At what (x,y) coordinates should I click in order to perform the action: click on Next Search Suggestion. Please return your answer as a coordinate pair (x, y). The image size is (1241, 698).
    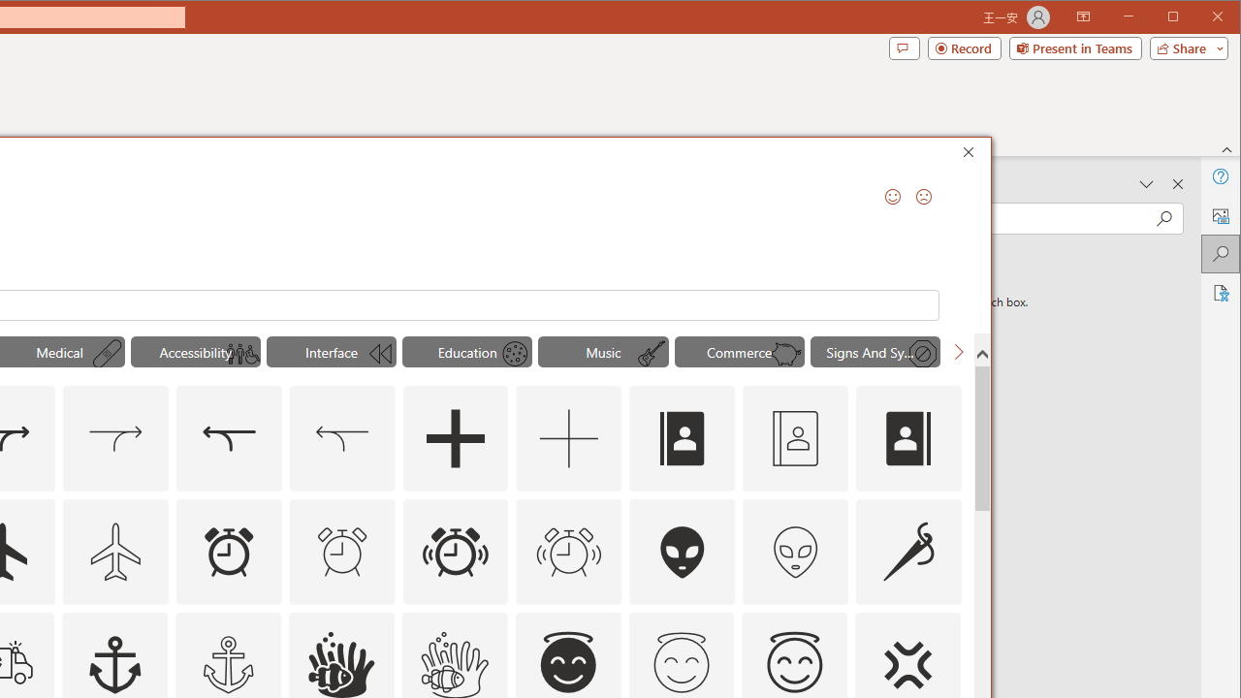
    Looking at the image, I should click on (958, 351).